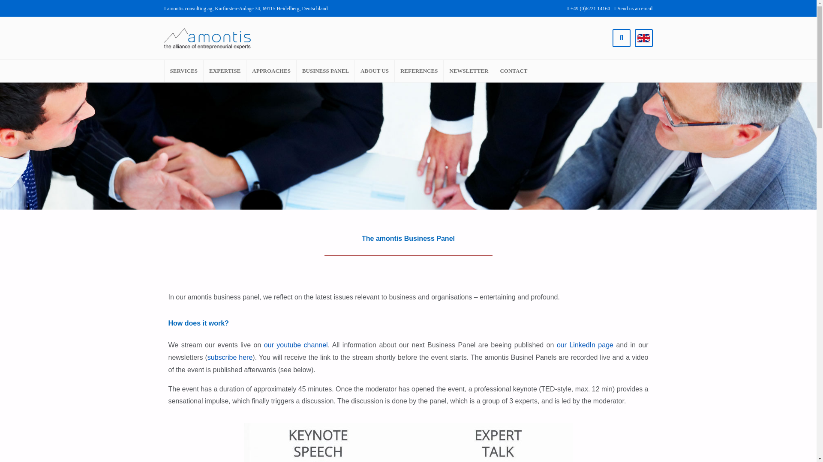 The image size is (823, 462). I want to click on  Send us an email, so click(633, 9).